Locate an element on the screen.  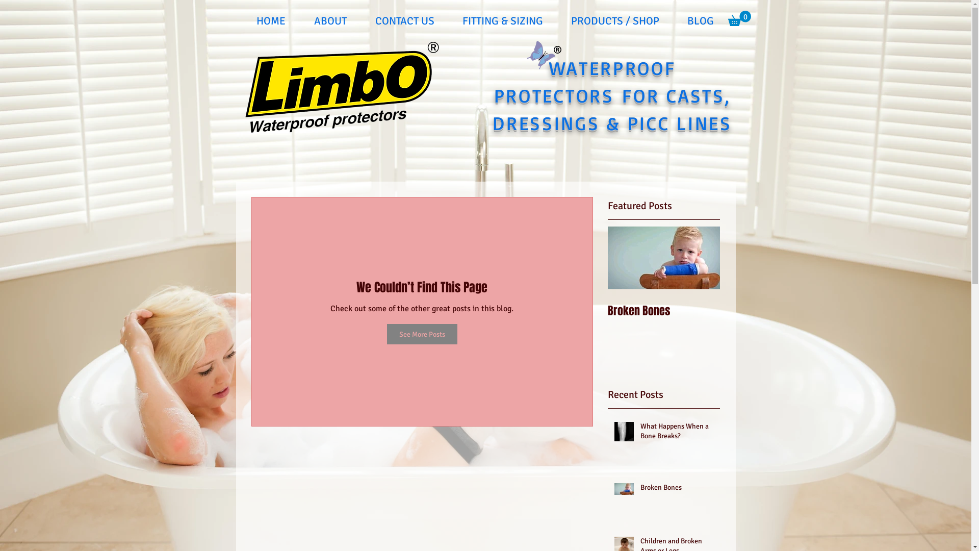
CONTACT US is located at coordinates (405, 21).